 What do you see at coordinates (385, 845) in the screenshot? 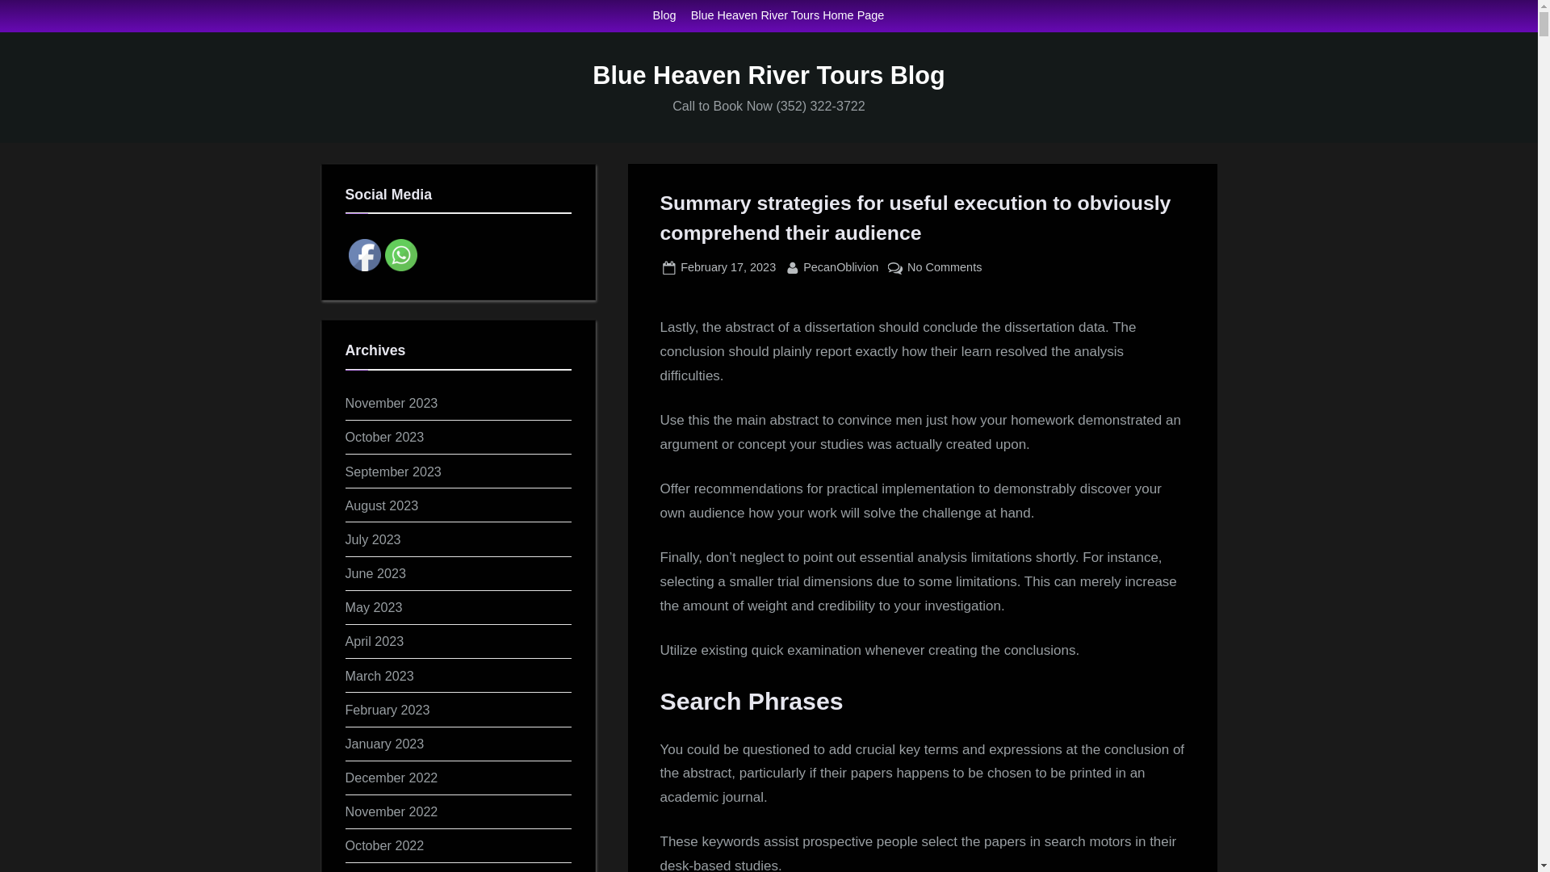
I see `Facebook` at bounding box center [385, 845].